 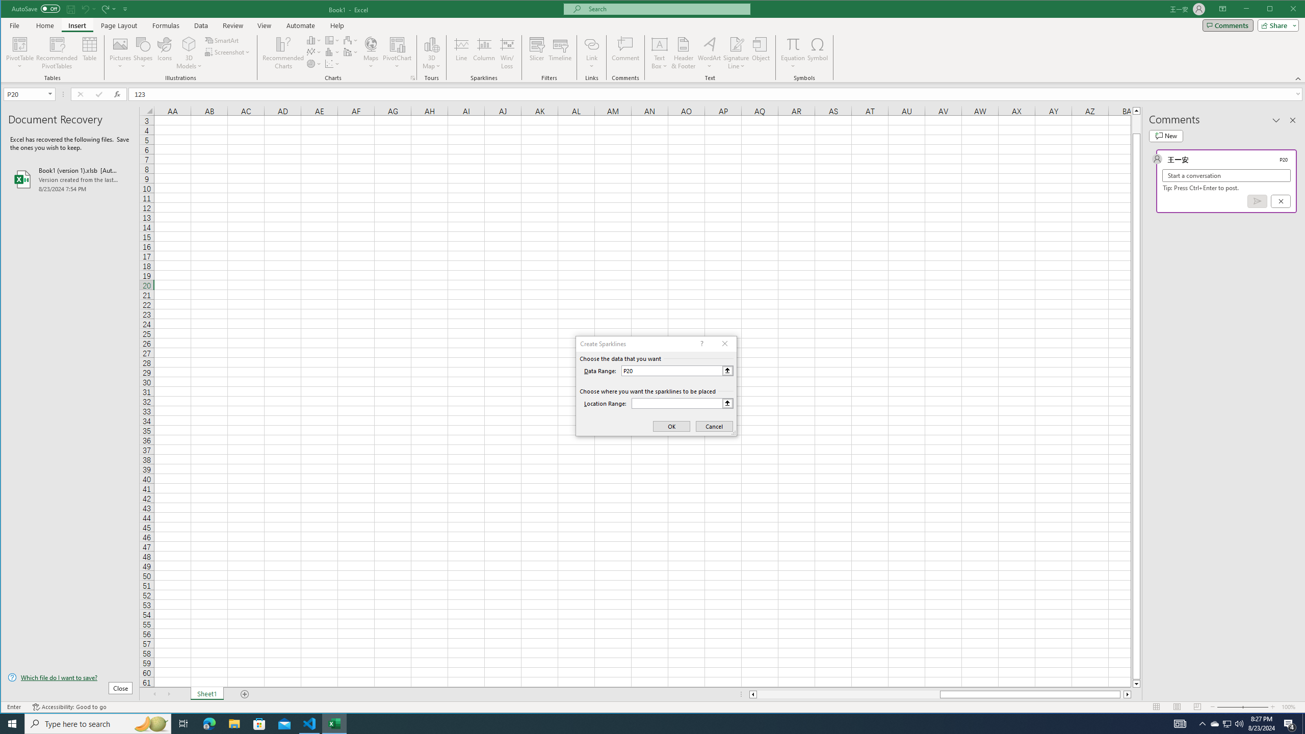 I want to click on Insert Scatter (X, Y) or Bubble Chart, so click(x=332, y=63).